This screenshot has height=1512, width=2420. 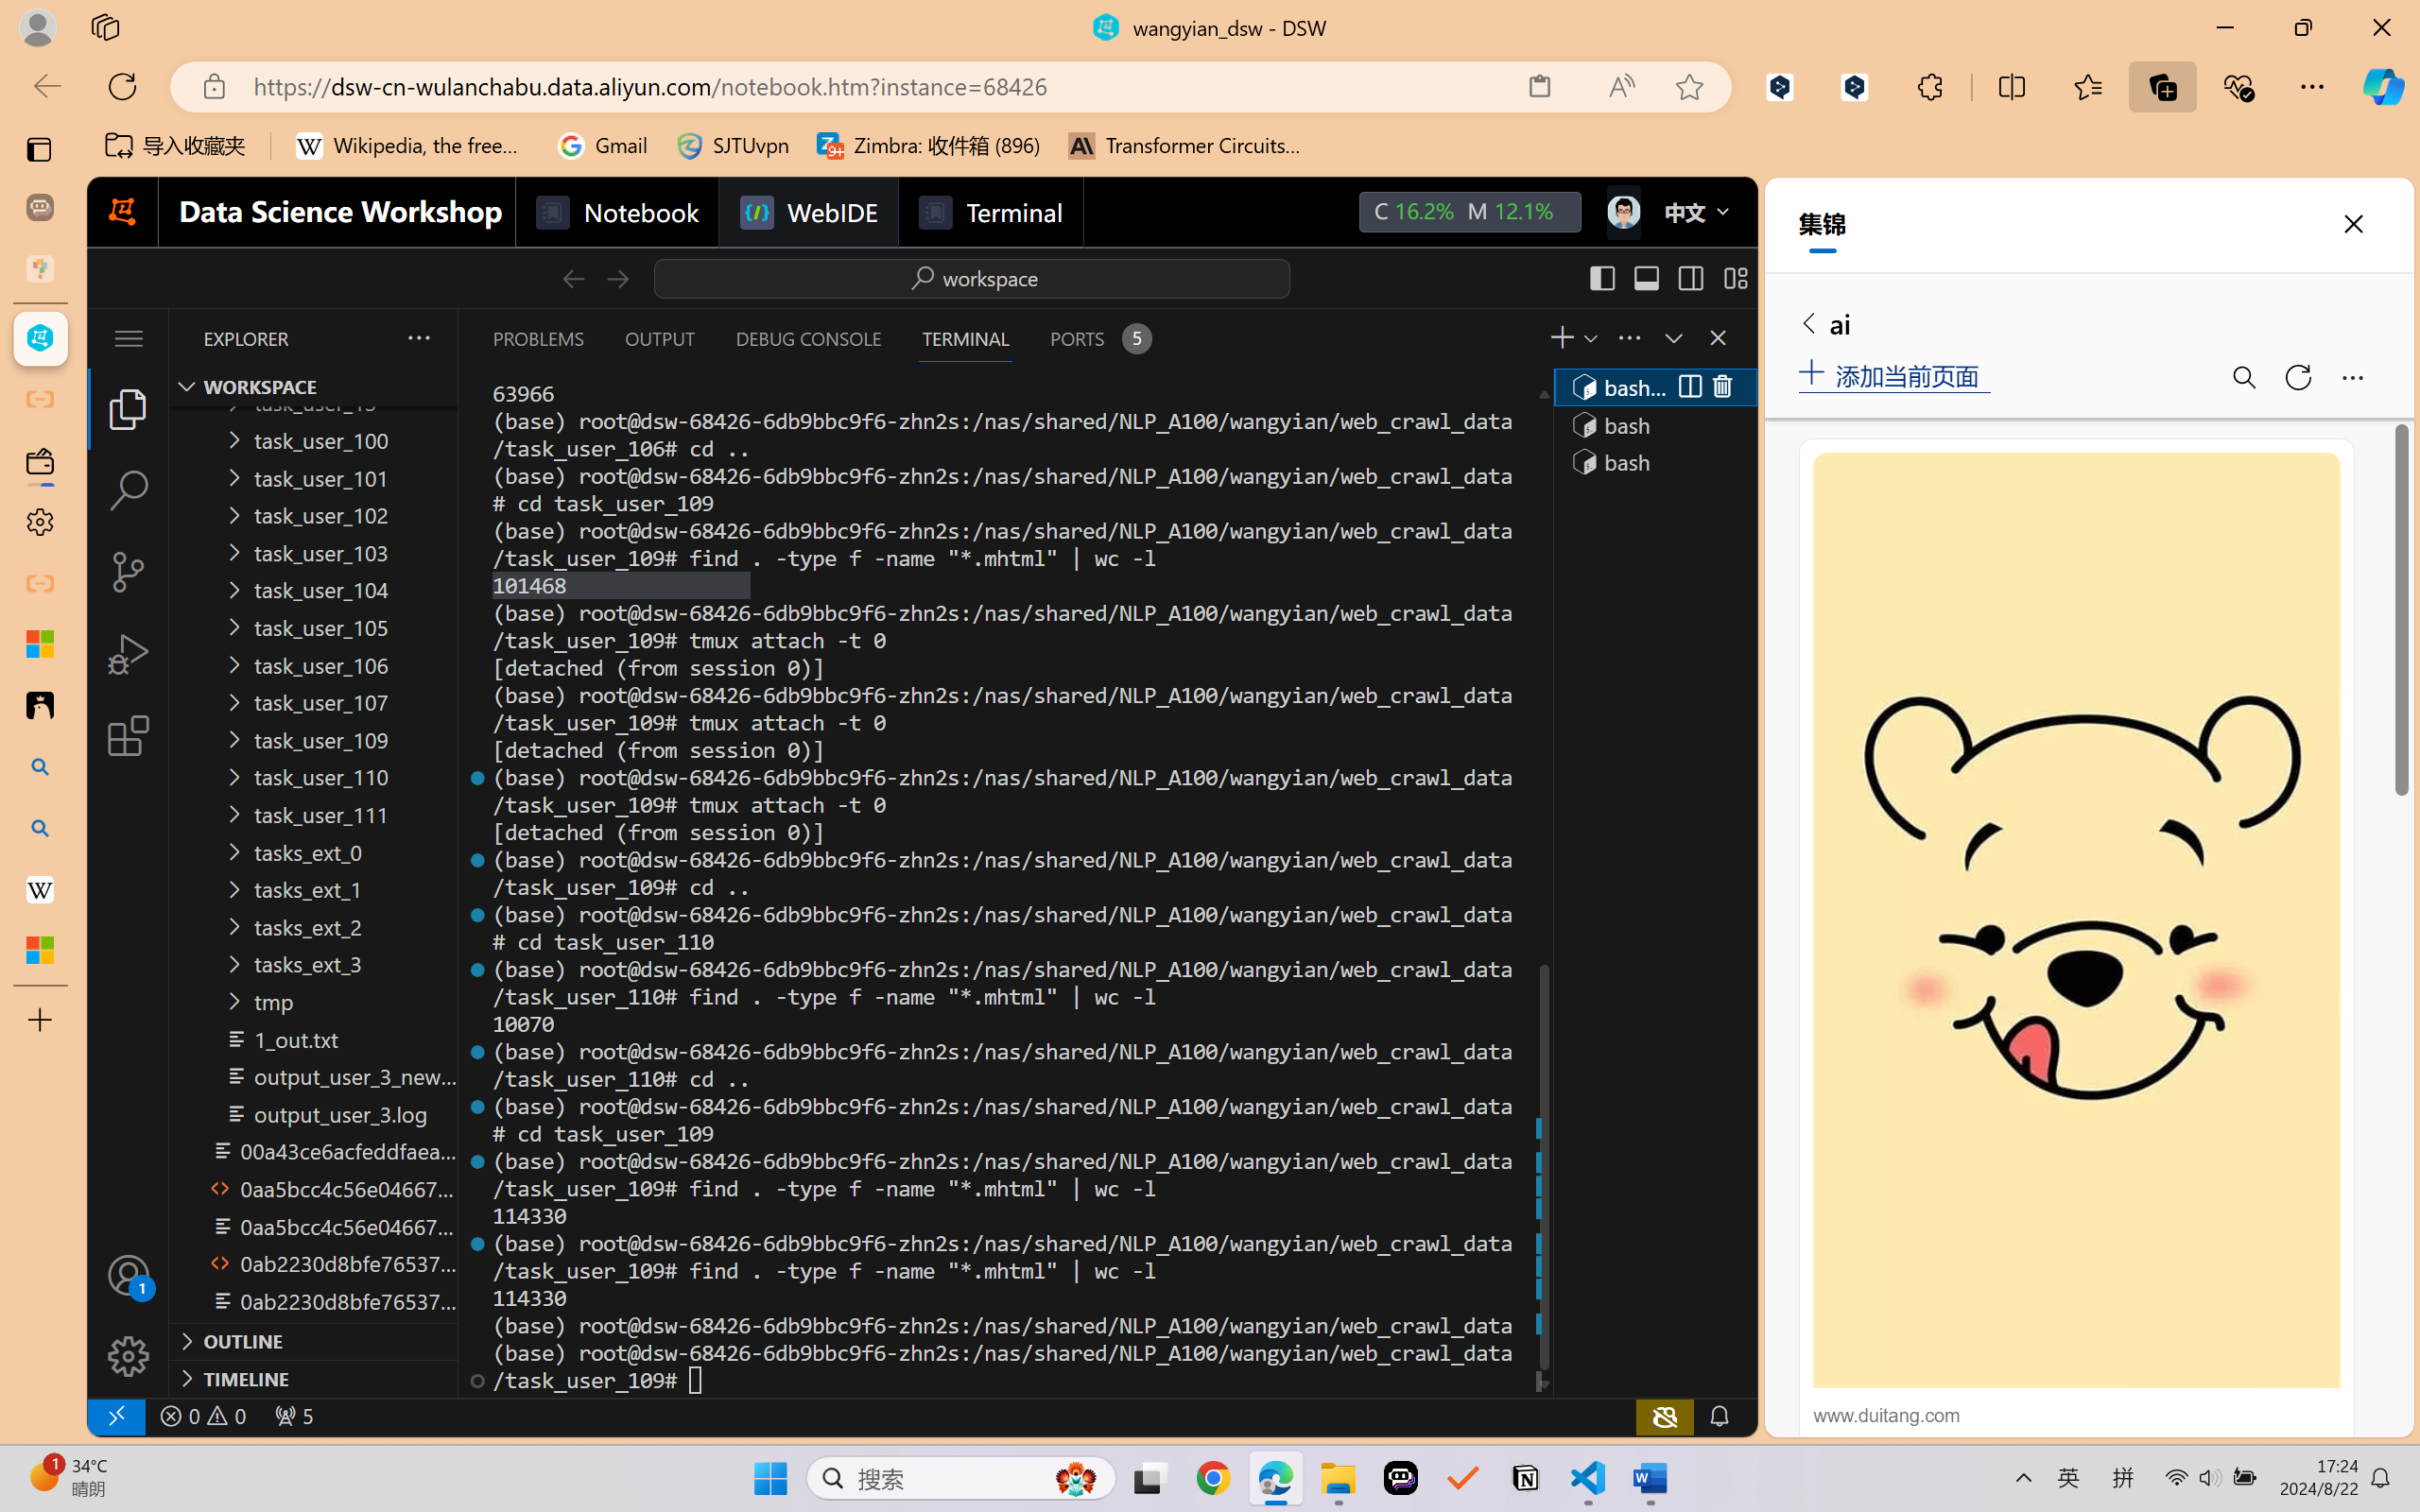 What do you see at coordinates (1736, 278) in the screenshot?
I see `Customize Layout...` at bounding box center [1736, 278].